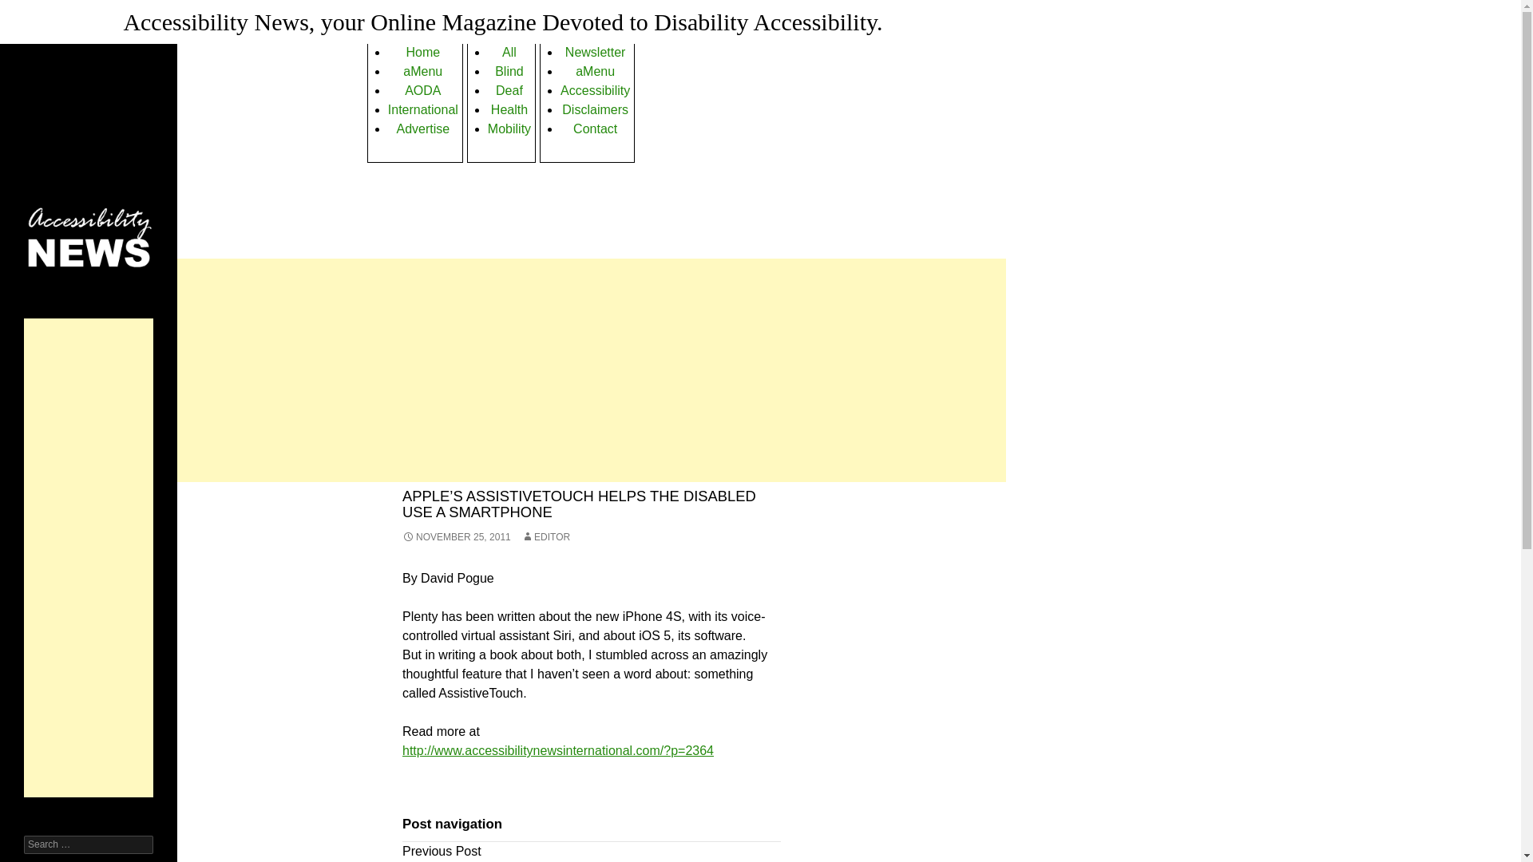 Image resolution: width=1533 pixels, height=862 pixels. What do you see at coordinates (423, 129) in the screenshot?
I see `Advertise` at bounding box center [423, 129].